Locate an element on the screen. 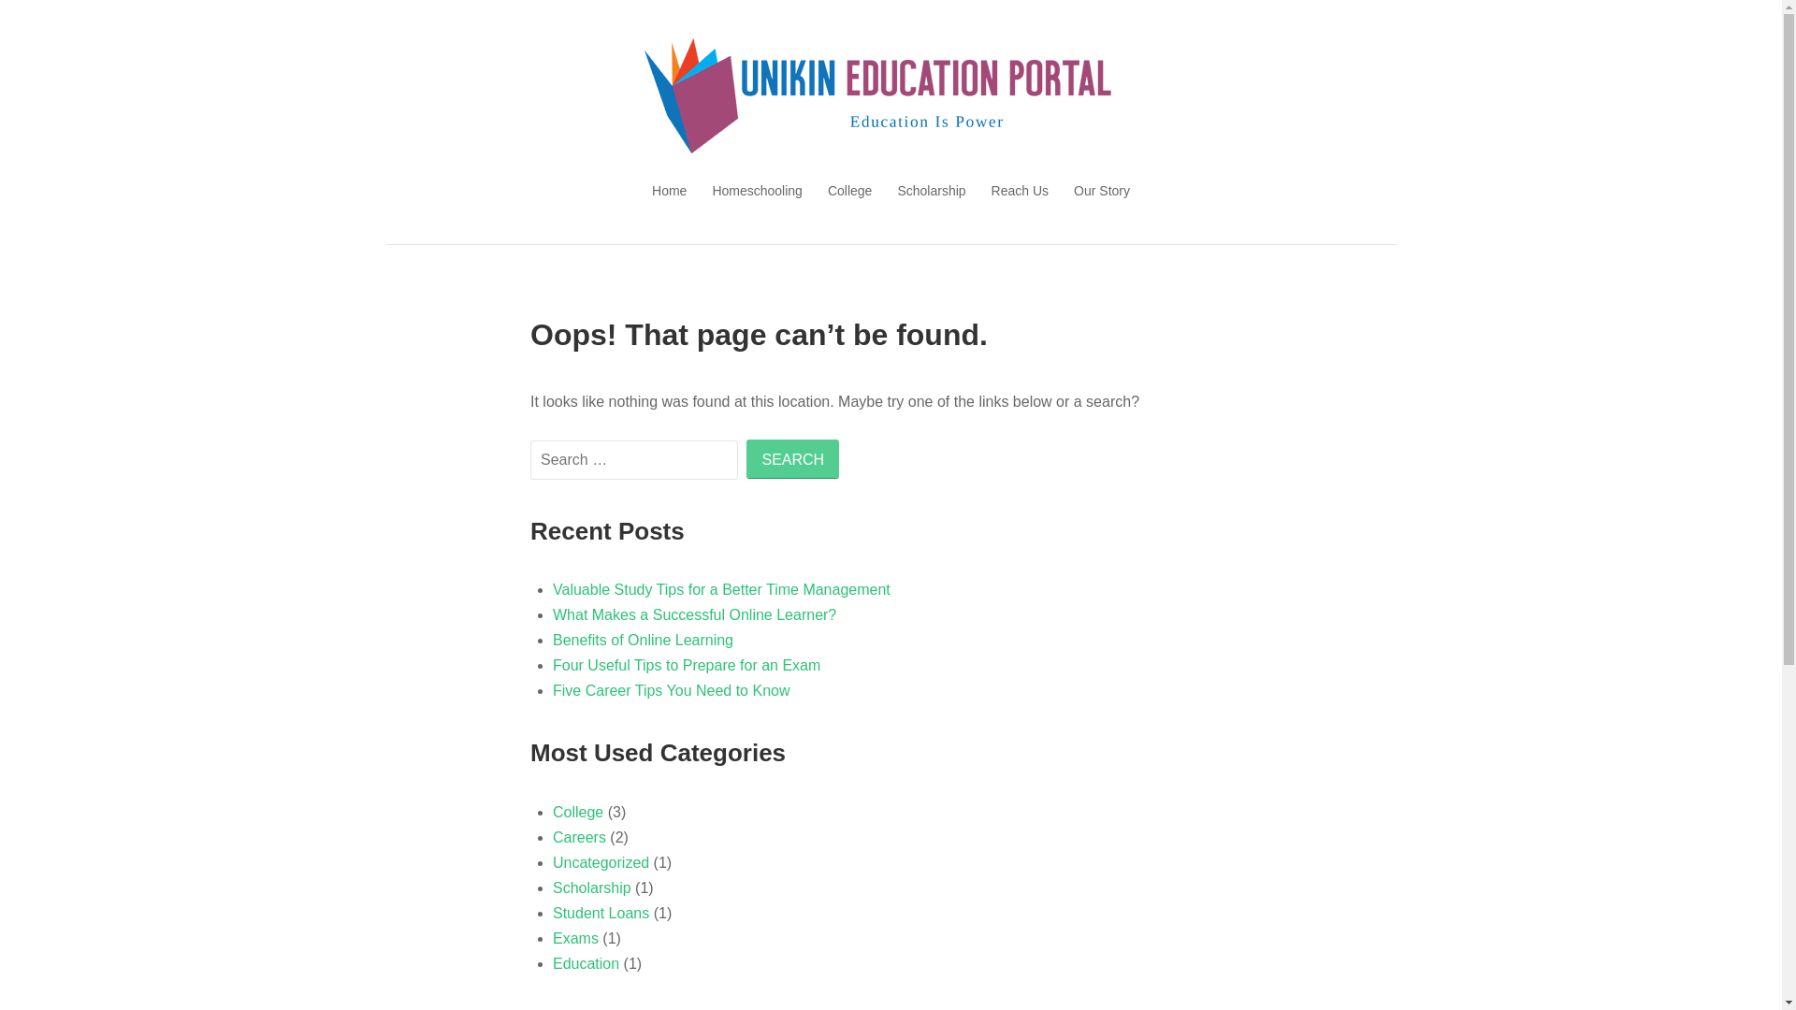 Image resolution: width=1796 pixels, height=1010 pixels. Student Loans is located at coordinates (601, 913).